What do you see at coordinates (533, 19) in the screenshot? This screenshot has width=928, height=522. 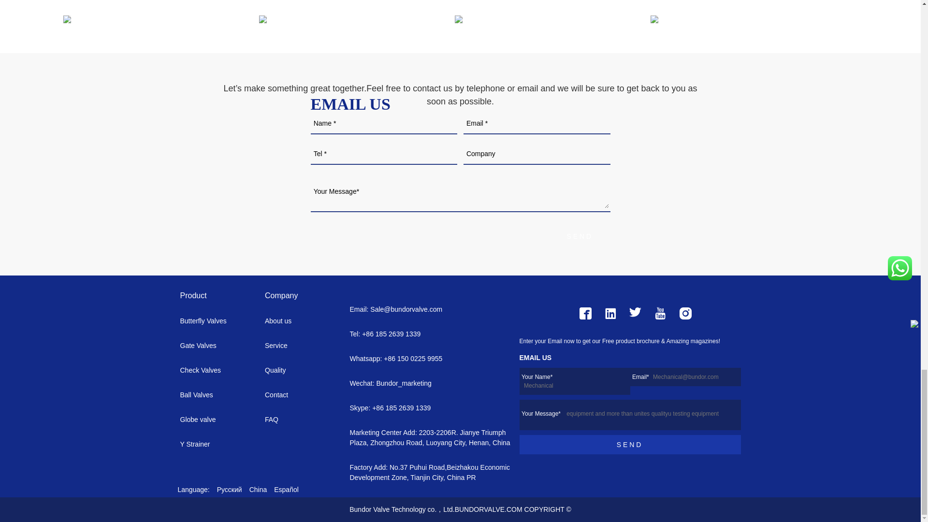 I see `PTFE Worm Gear Wafer Butterfly Valve` at bounding box center [533, 19].